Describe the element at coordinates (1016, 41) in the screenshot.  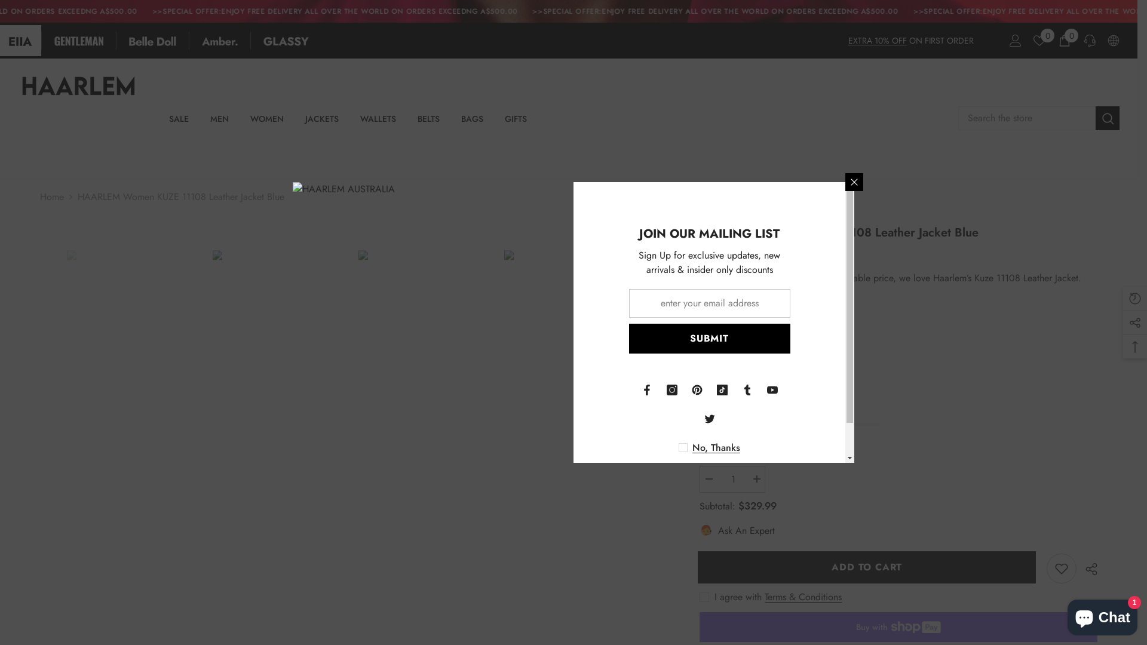
I see `Log in` at that location.